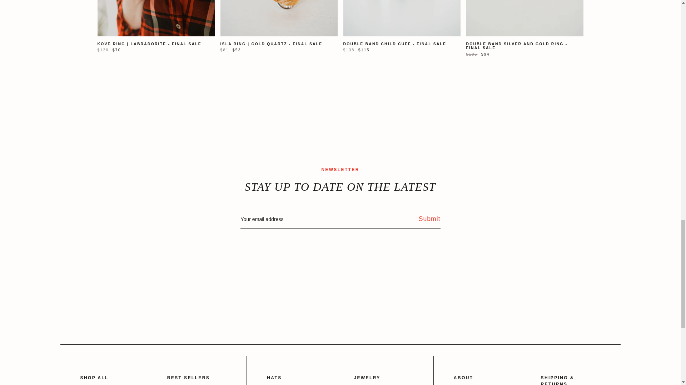  What do you see at coordinates (156, 18) in the screenshot?
I see `LOW STOCK` at bounding box center [156, 18].